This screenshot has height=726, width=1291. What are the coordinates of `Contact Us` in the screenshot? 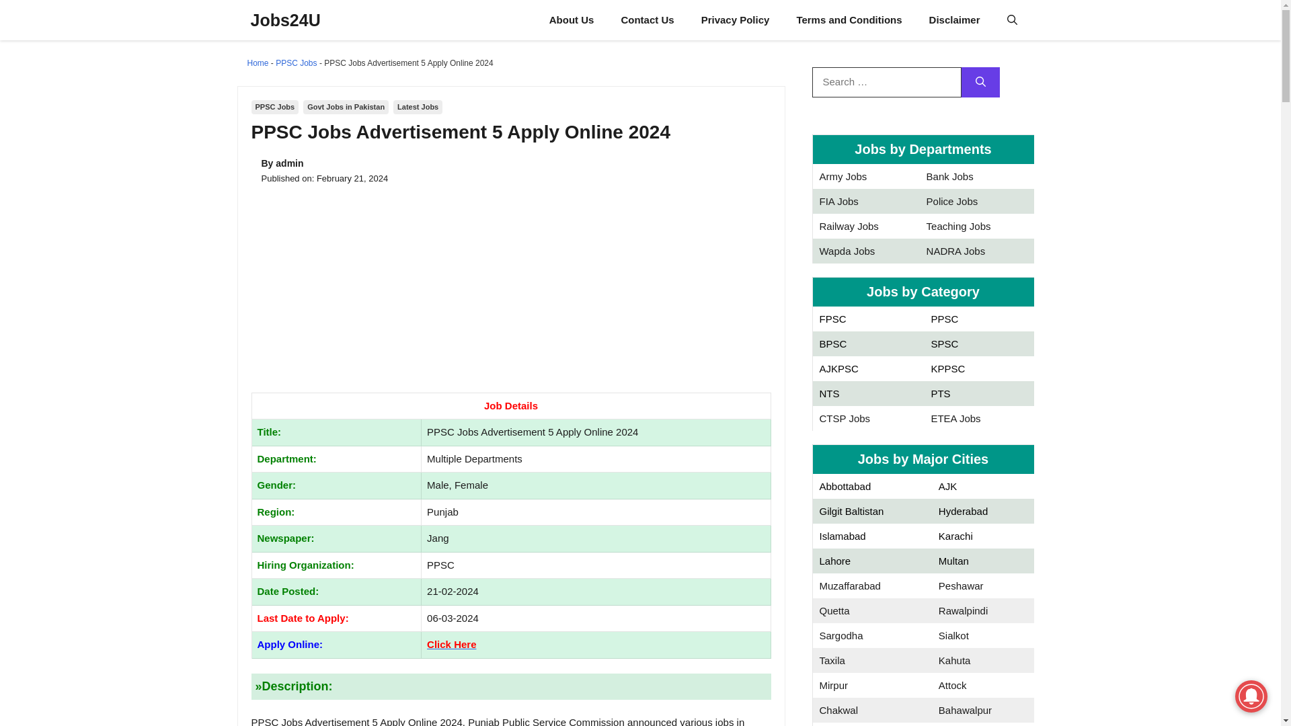 It's located at (647, 20).